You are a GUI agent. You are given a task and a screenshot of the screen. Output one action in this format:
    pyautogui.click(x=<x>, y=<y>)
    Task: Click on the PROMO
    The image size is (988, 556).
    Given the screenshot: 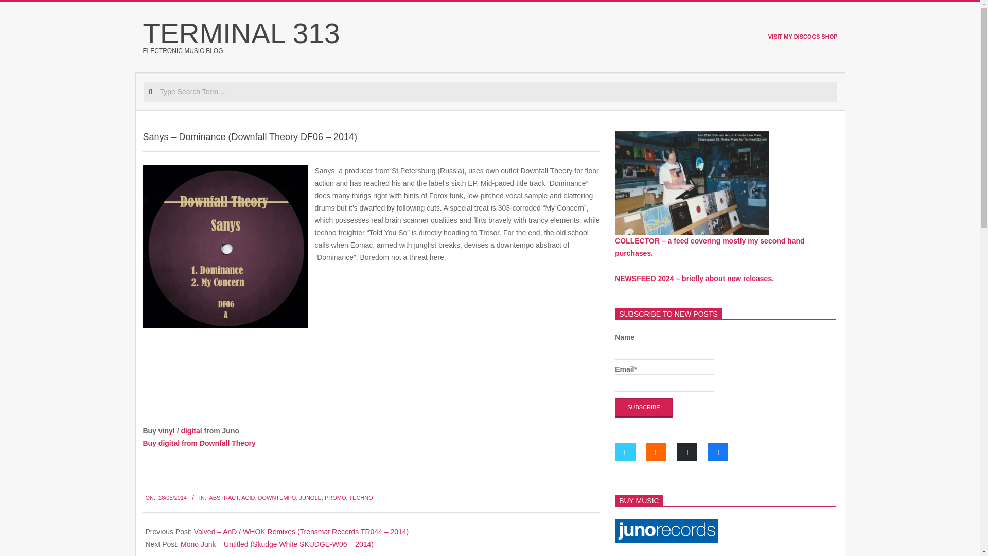 What is the action you would take?
    pyautogui.click(x=336, y=498)
    